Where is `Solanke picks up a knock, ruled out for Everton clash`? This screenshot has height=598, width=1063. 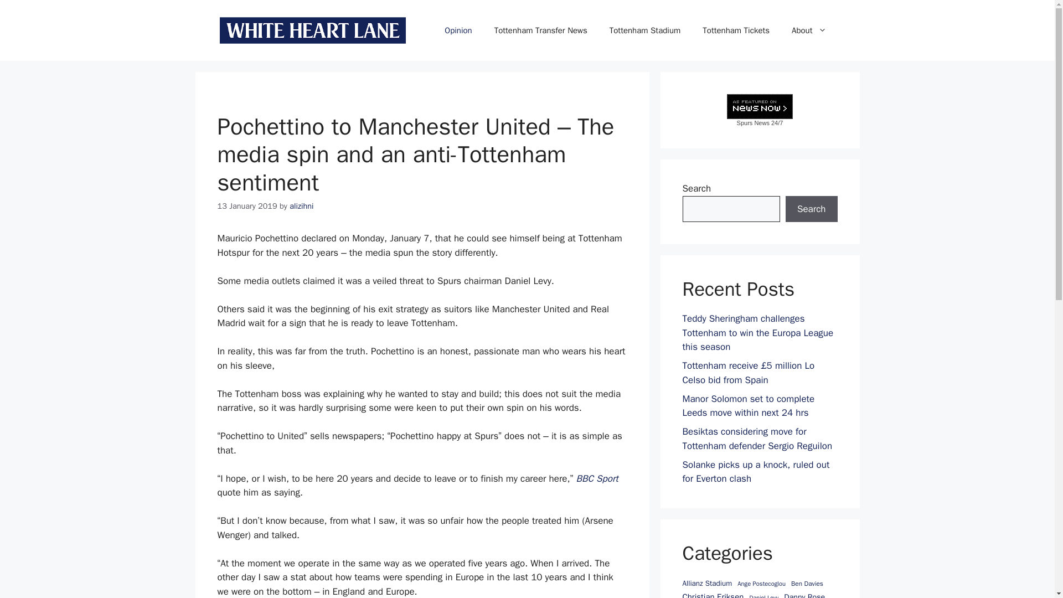 Solanke picks up a knock, ruled out for Everton clash is located at coordinates (755, 471).